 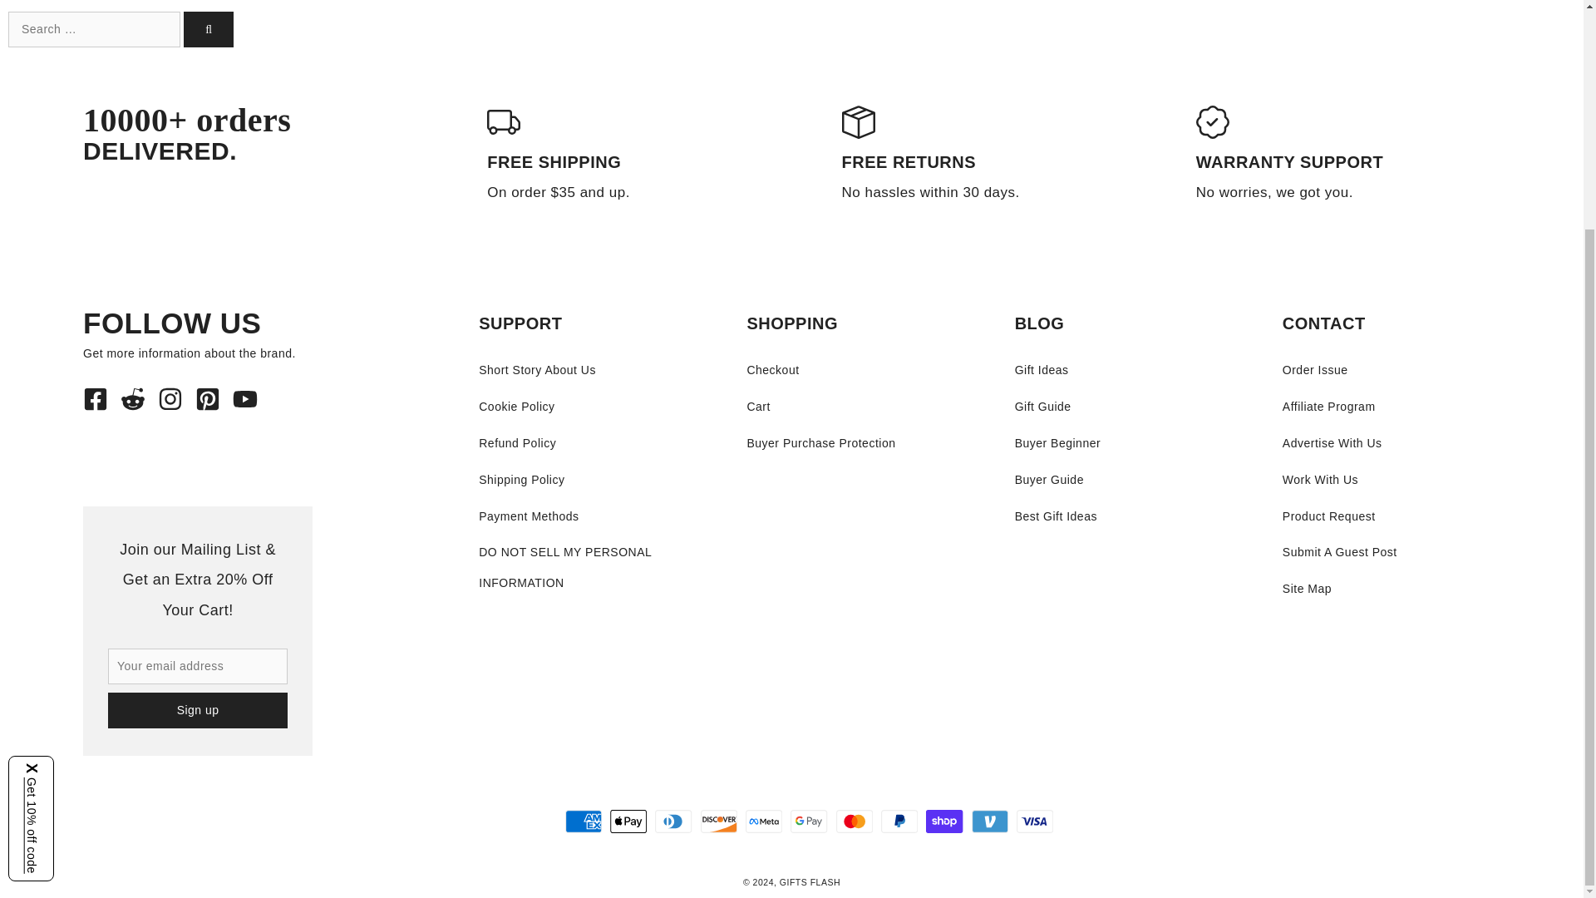 What do you see at coordinates (1035, 822) in the screenshot?
I see `Visa` at bounding box center [1035, 822].